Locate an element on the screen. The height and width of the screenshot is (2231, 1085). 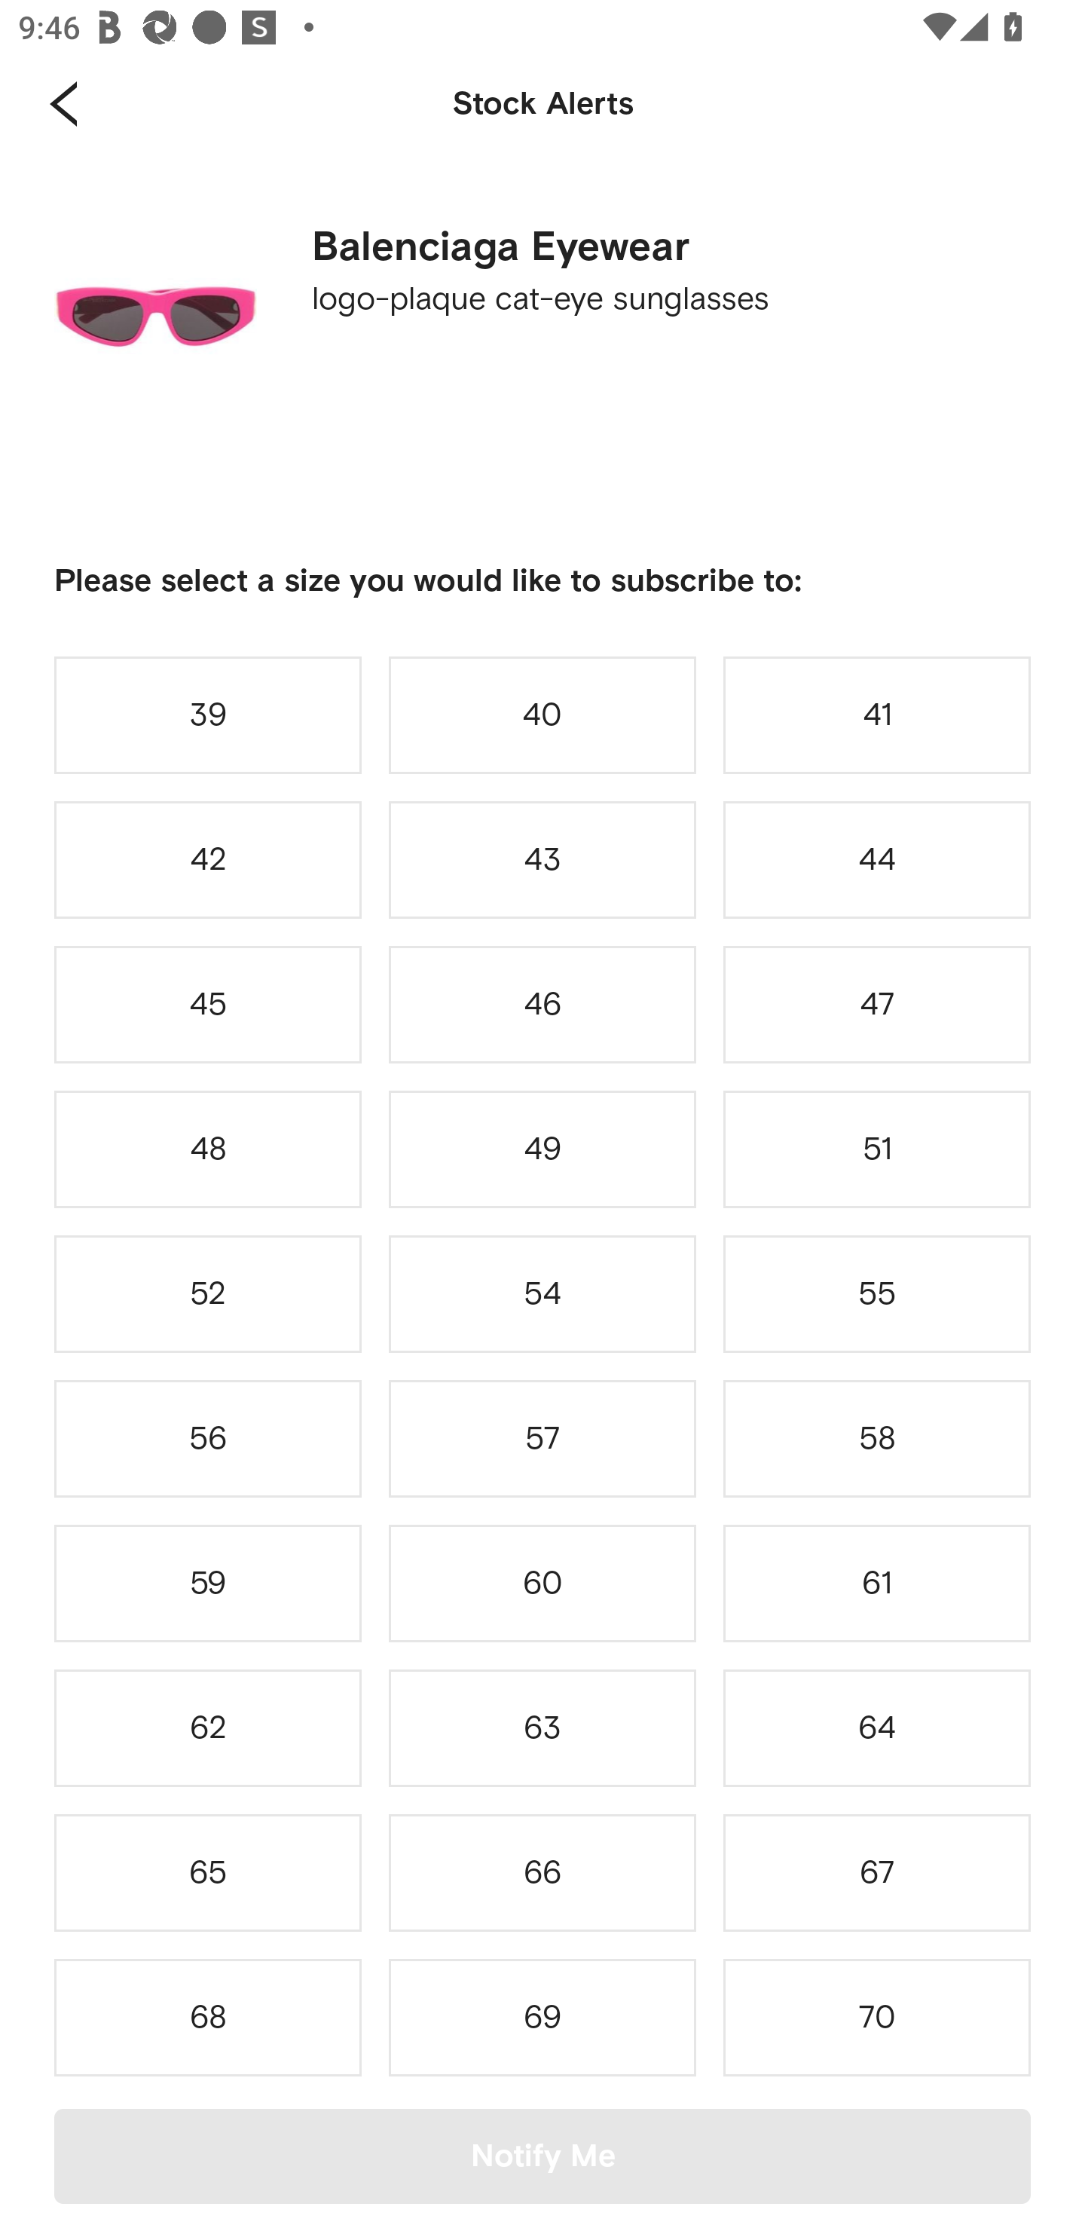
68 is located at coordinates (208, 2017).